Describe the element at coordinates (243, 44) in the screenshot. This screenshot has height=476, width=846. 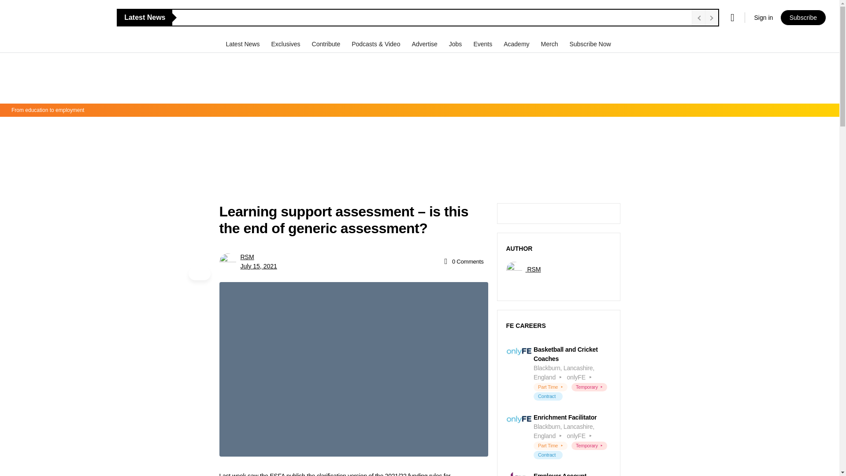
I see `Latest News` at that location.